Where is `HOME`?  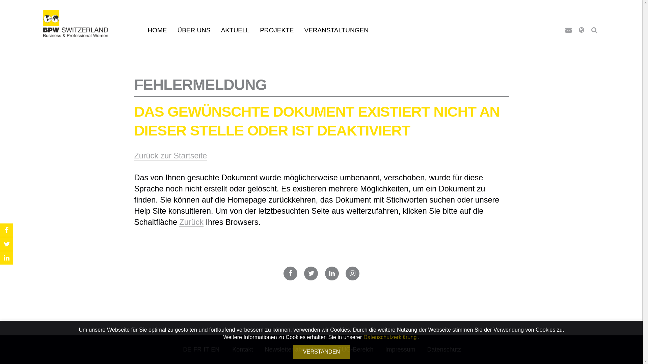
HOME is located at coordinates (157, 30).